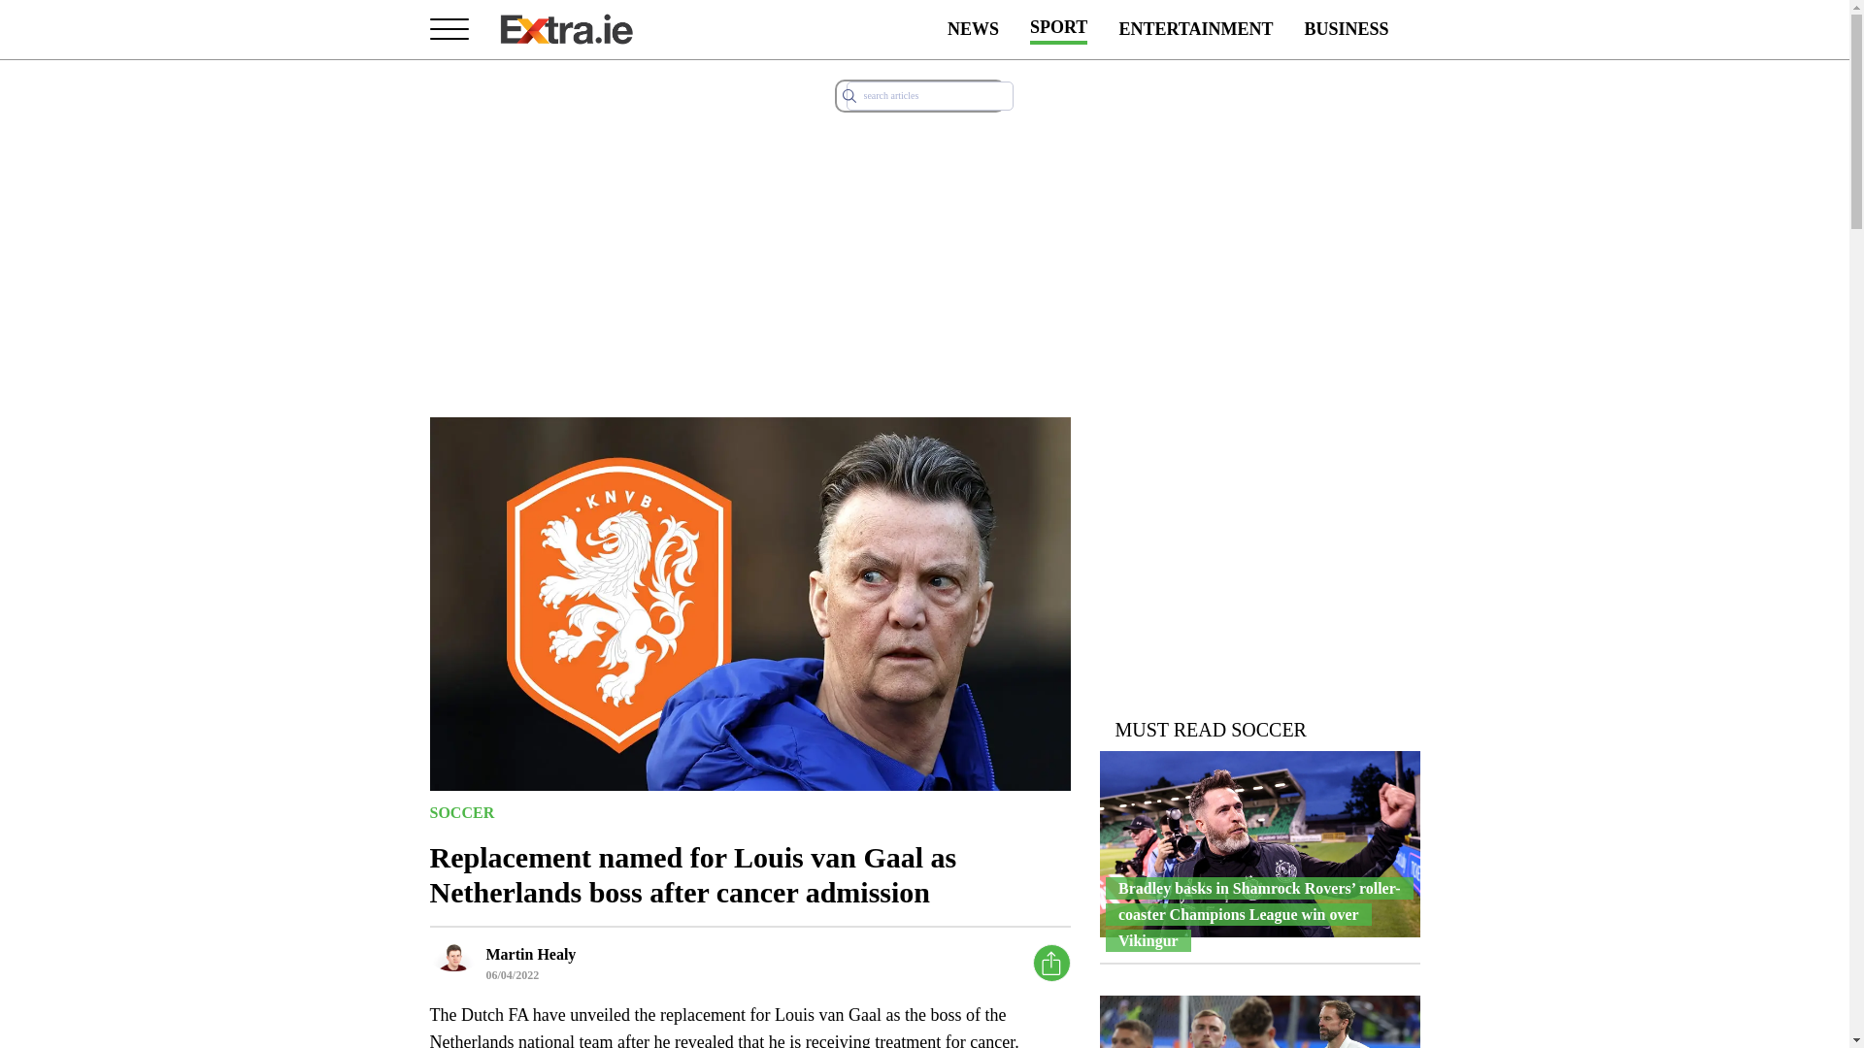 The width and height of the screenshot is (1864, 1048). What do you see at coordinates (973, 29) in the screenshot?
I see `NEWS` at bounding box center [973, 29].